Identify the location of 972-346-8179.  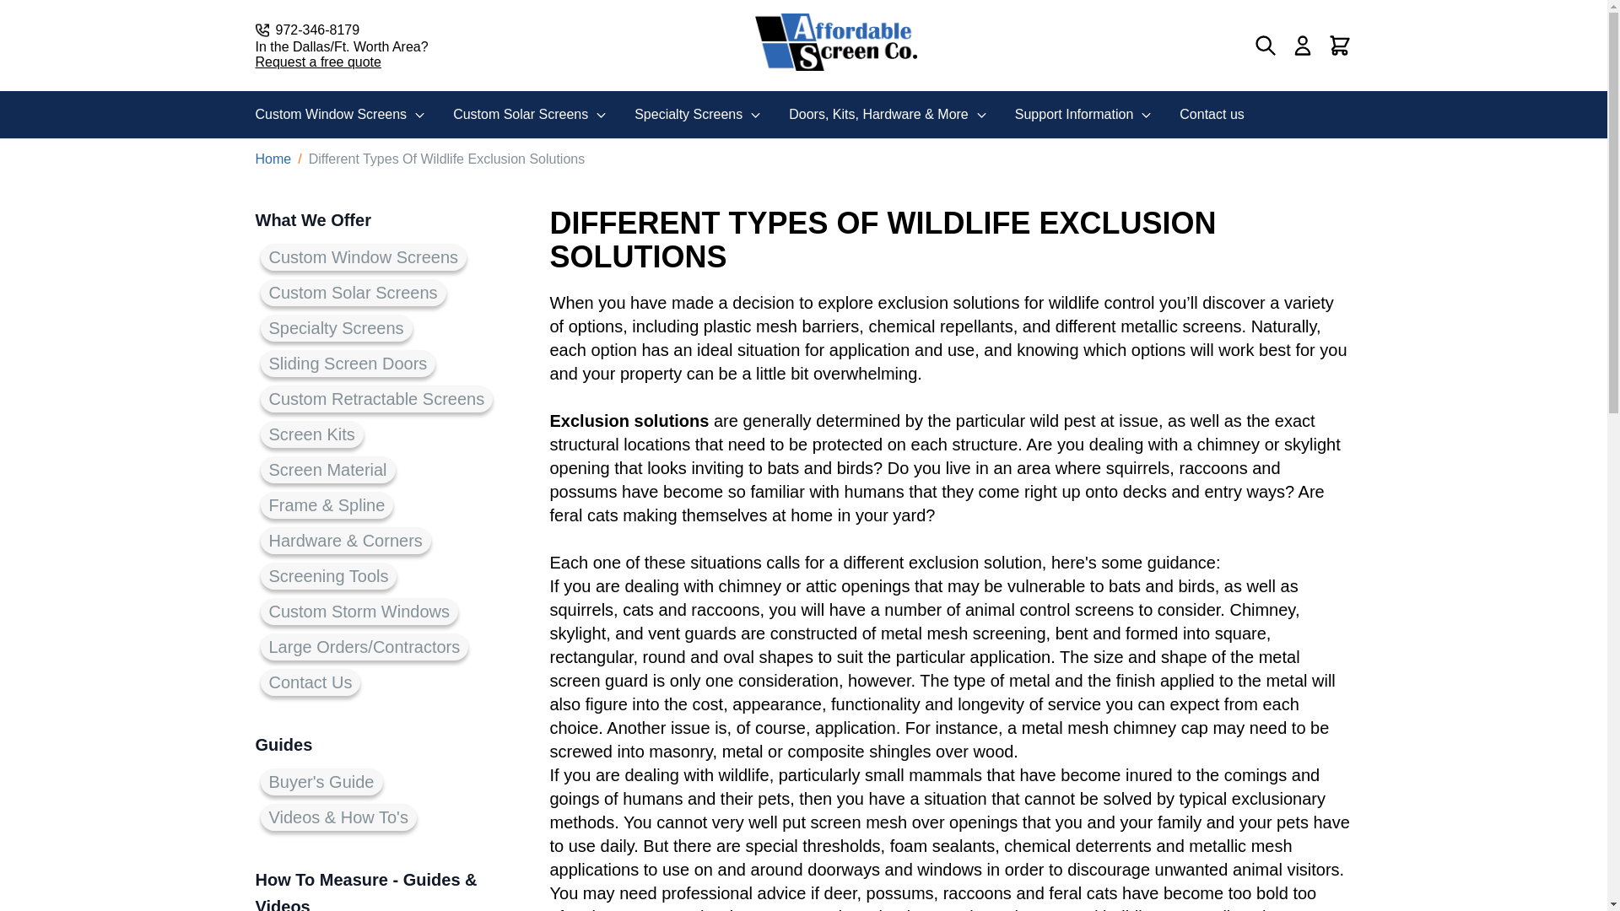
(341, 30).